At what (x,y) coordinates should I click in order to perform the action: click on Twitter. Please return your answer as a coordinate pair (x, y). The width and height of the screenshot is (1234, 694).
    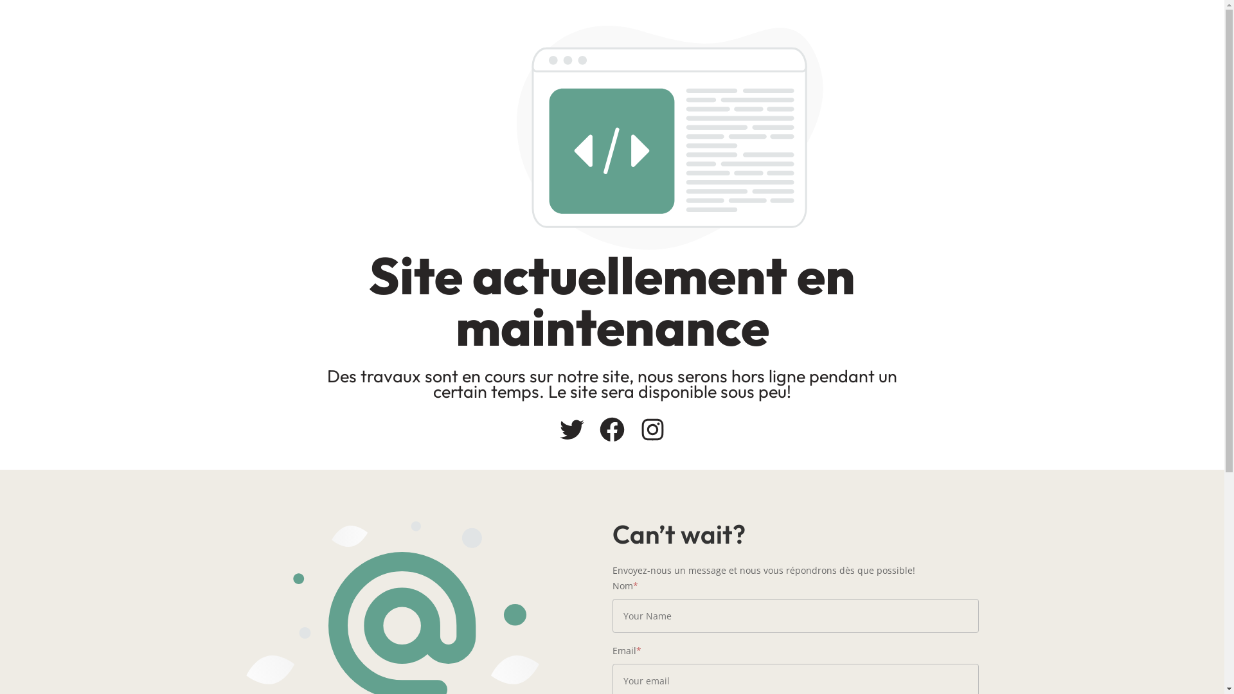
    Looking at the image, I should click on (572, 429).